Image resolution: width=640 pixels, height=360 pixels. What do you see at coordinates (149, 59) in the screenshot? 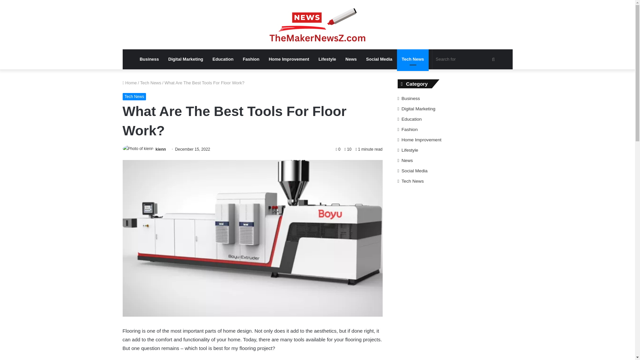
I see `Business` at bounding box center [149, 59].